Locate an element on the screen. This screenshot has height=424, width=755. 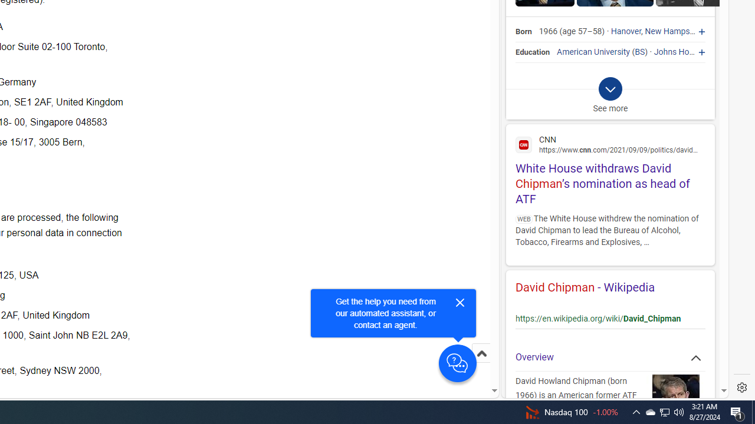
Scroll to top is located at coordinates (481, 353).